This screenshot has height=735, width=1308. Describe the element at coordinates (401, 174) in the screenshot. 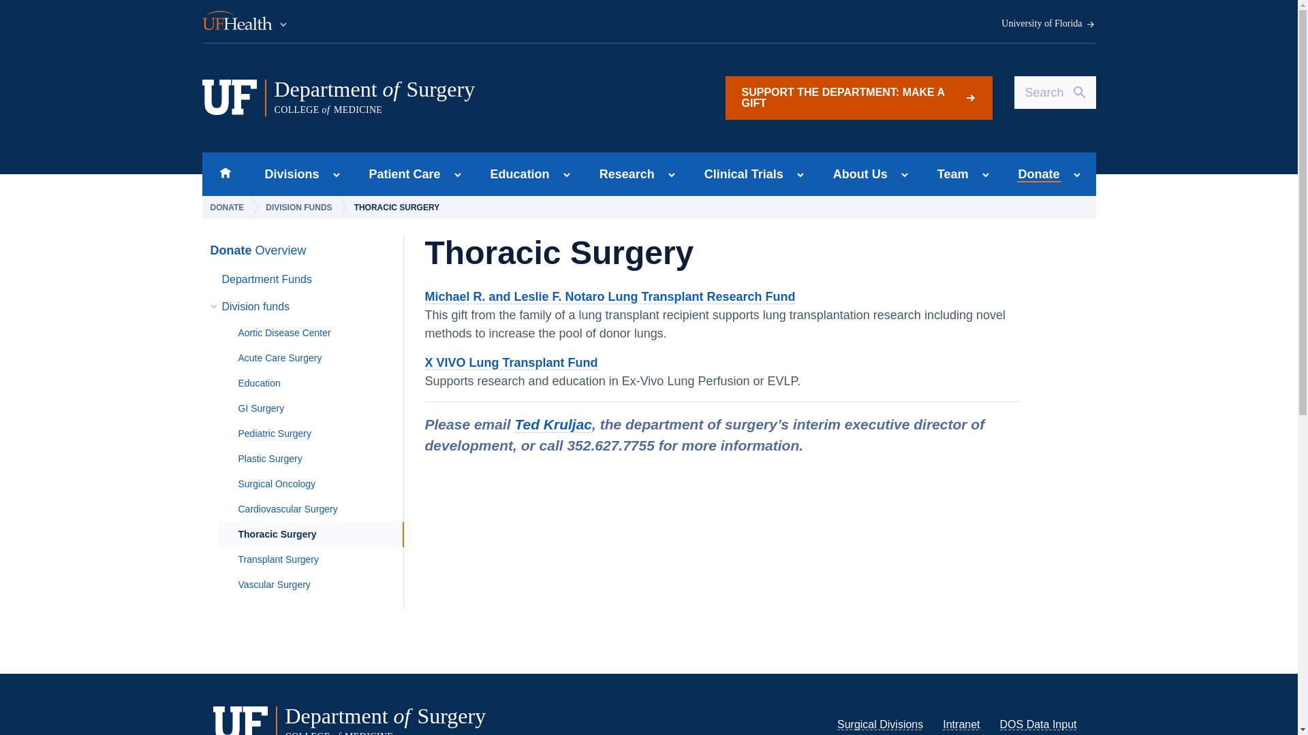

I see `Divisions` at that location.